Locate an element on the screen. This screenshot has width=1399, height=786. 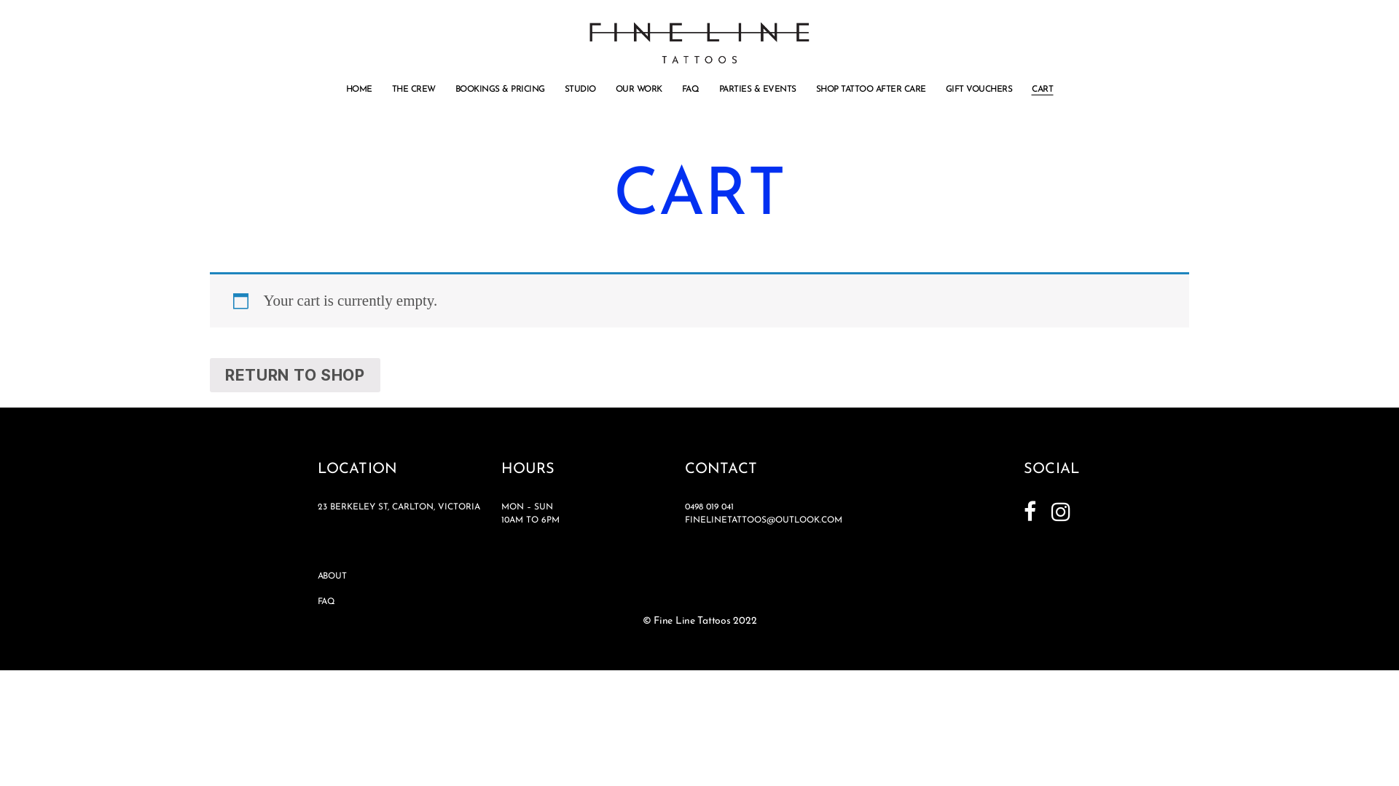
BOOKINGS & PRICING is located at coordinates (500, 90).